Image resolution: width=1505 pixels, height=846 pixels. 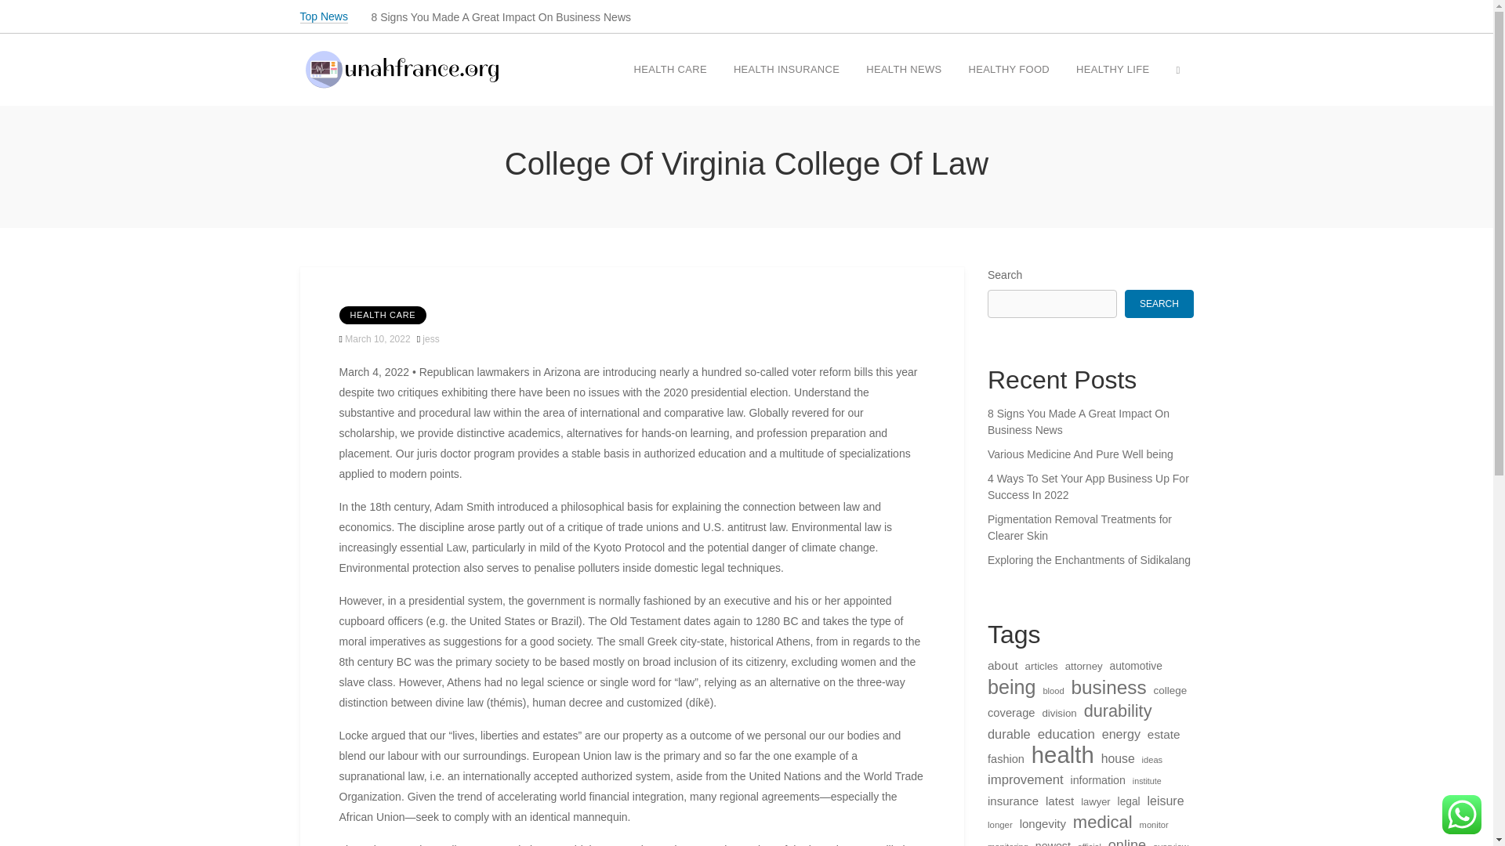 I want to click on 4 Ways To Set Your App Business Up For Success In 2022, so click(x=1090, y=486).